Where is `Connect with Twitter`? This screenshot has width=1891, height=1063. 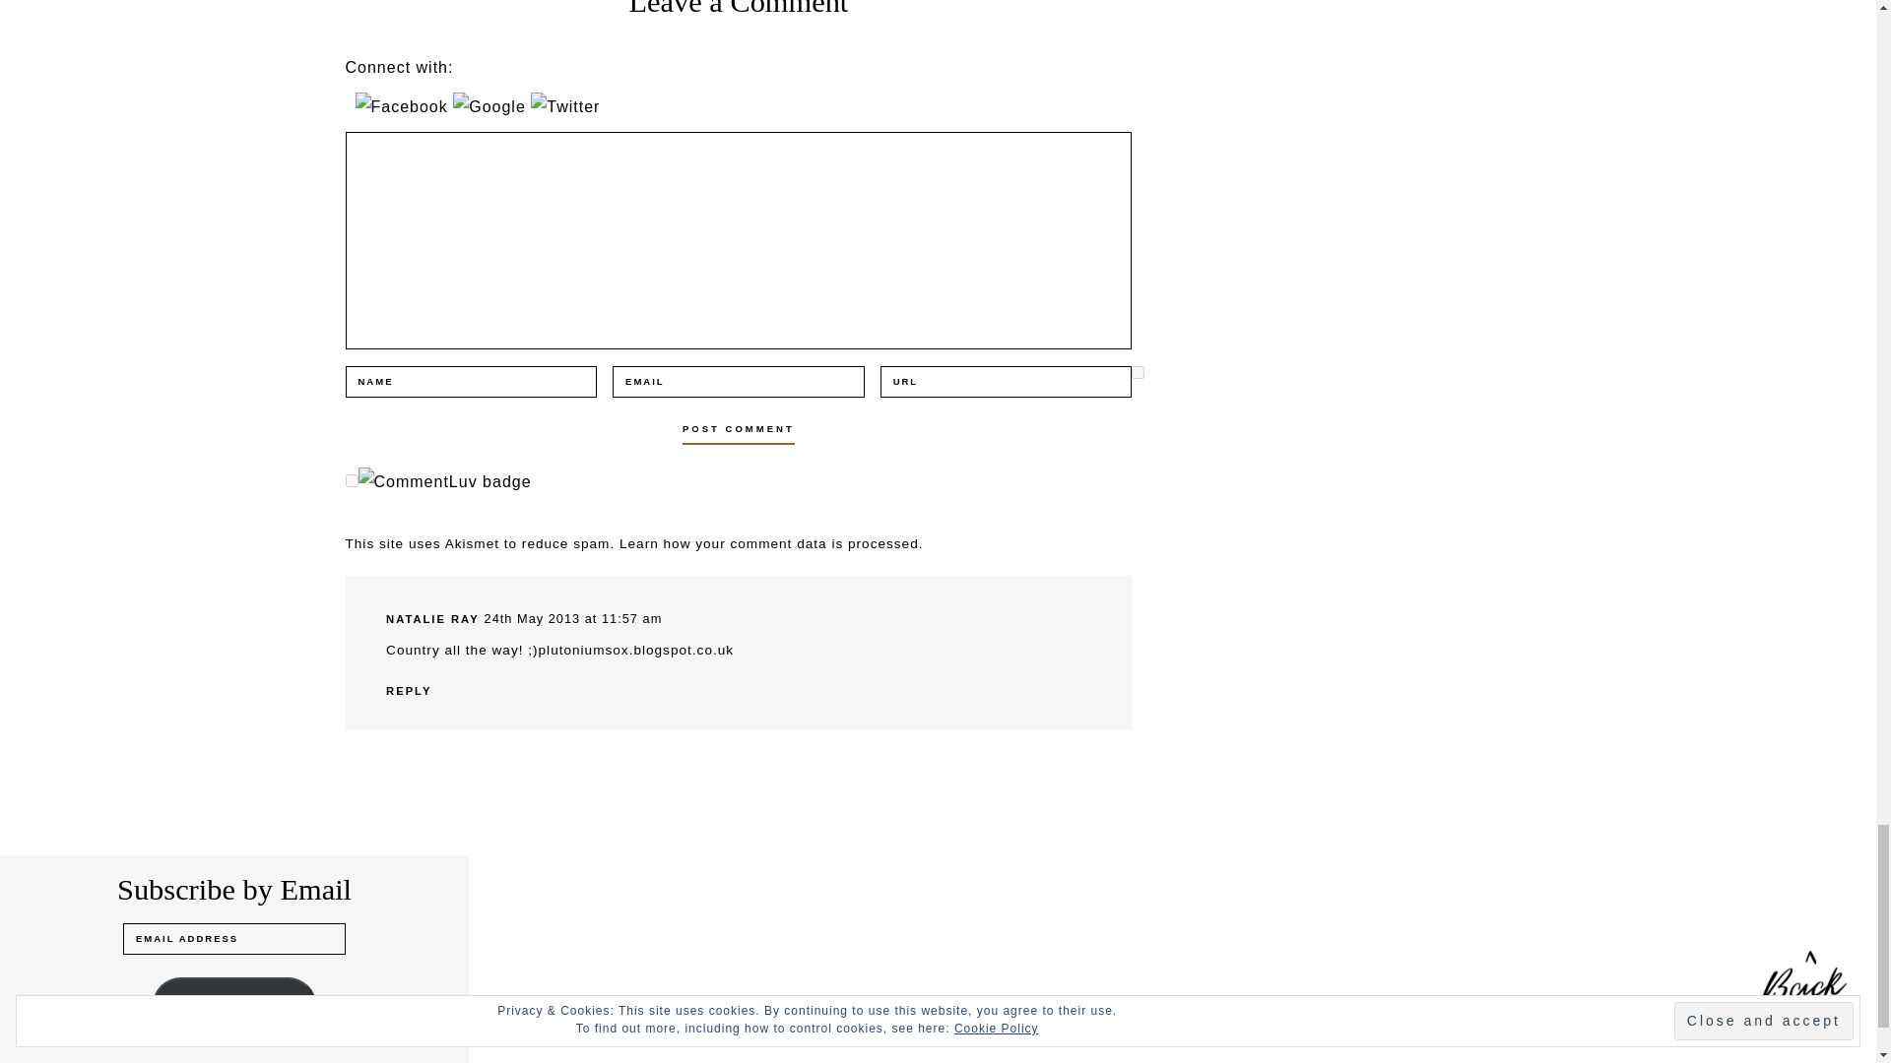
Connect with Twitter is located at coordinates (565, 106).